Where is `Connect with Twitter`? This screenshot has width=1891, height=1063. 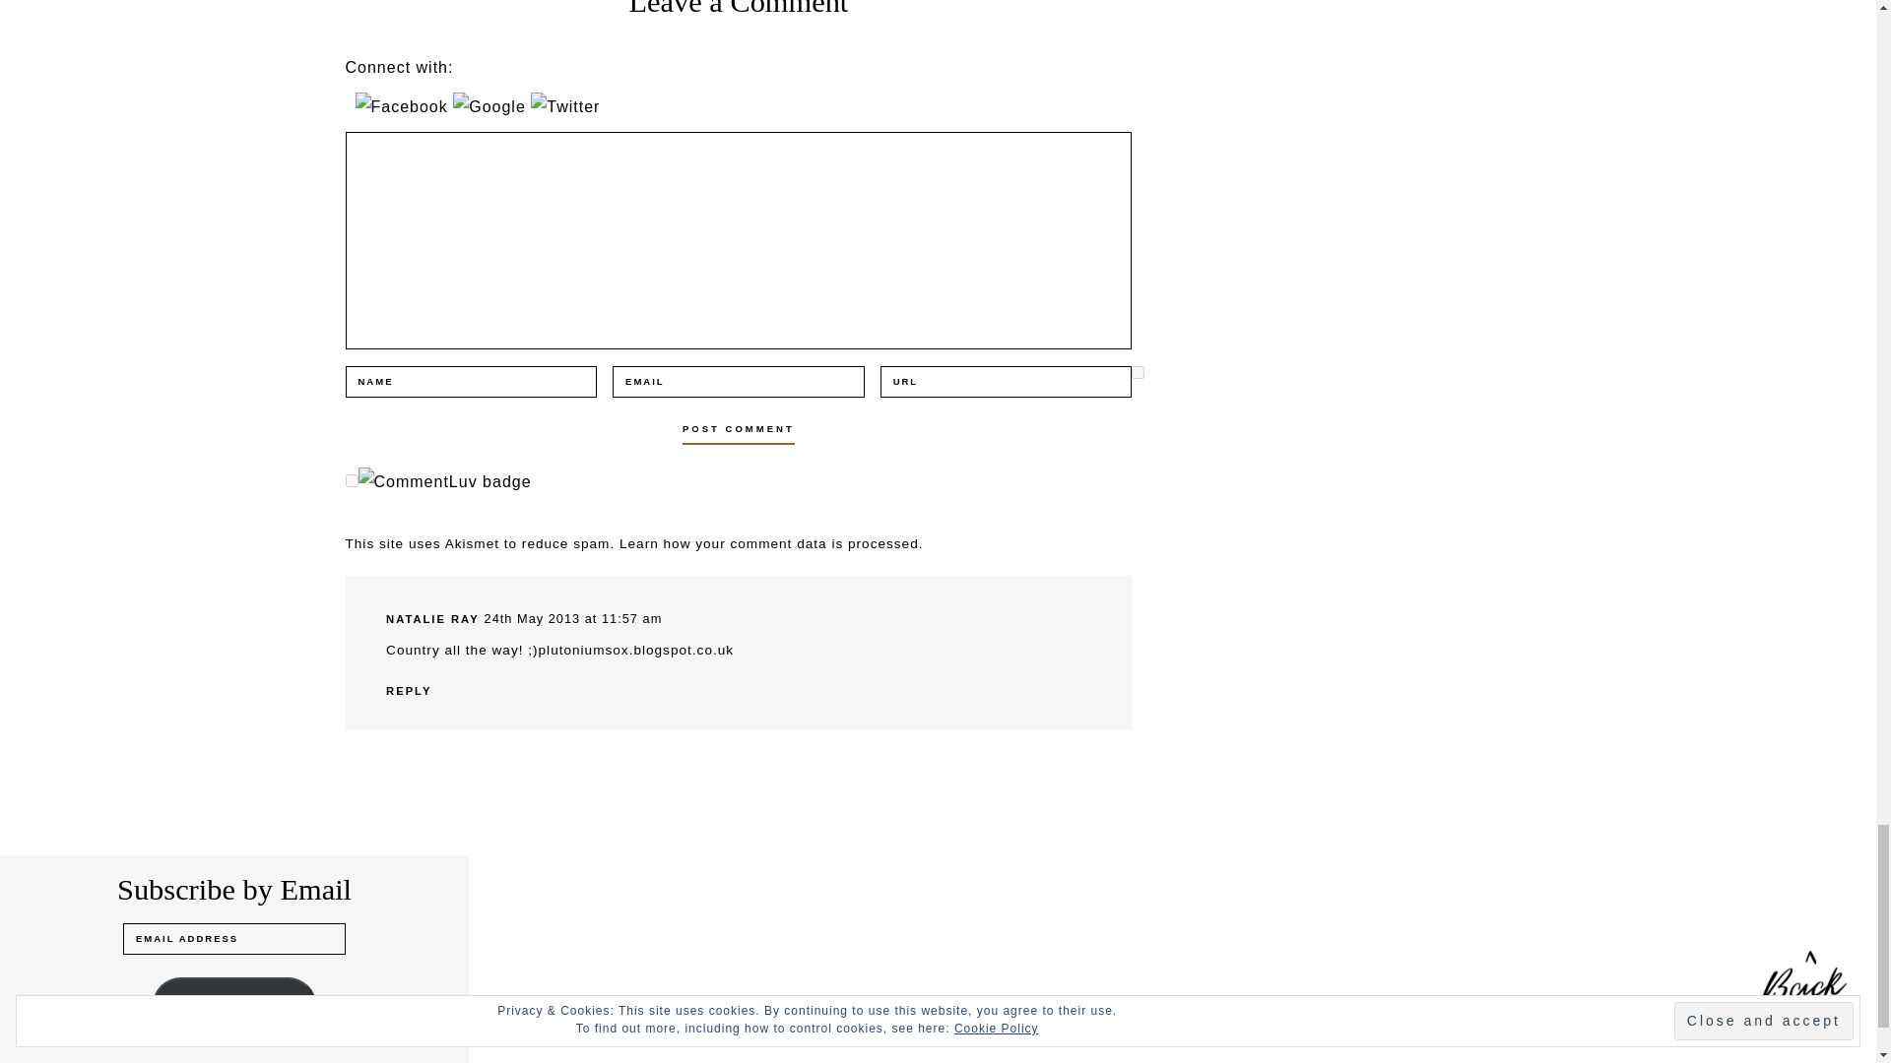
Connect with Twitter is located at coordinates (565, 106).